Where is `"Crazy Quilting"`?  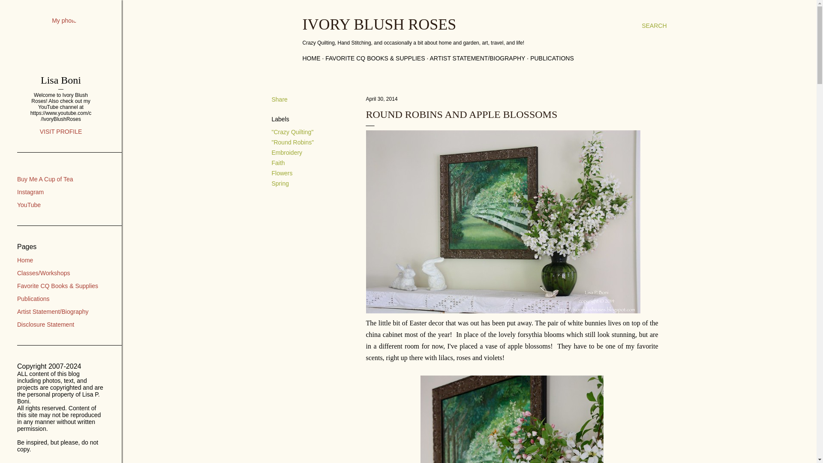 "Crazy Quilting" is located at coordinates (292, 132).